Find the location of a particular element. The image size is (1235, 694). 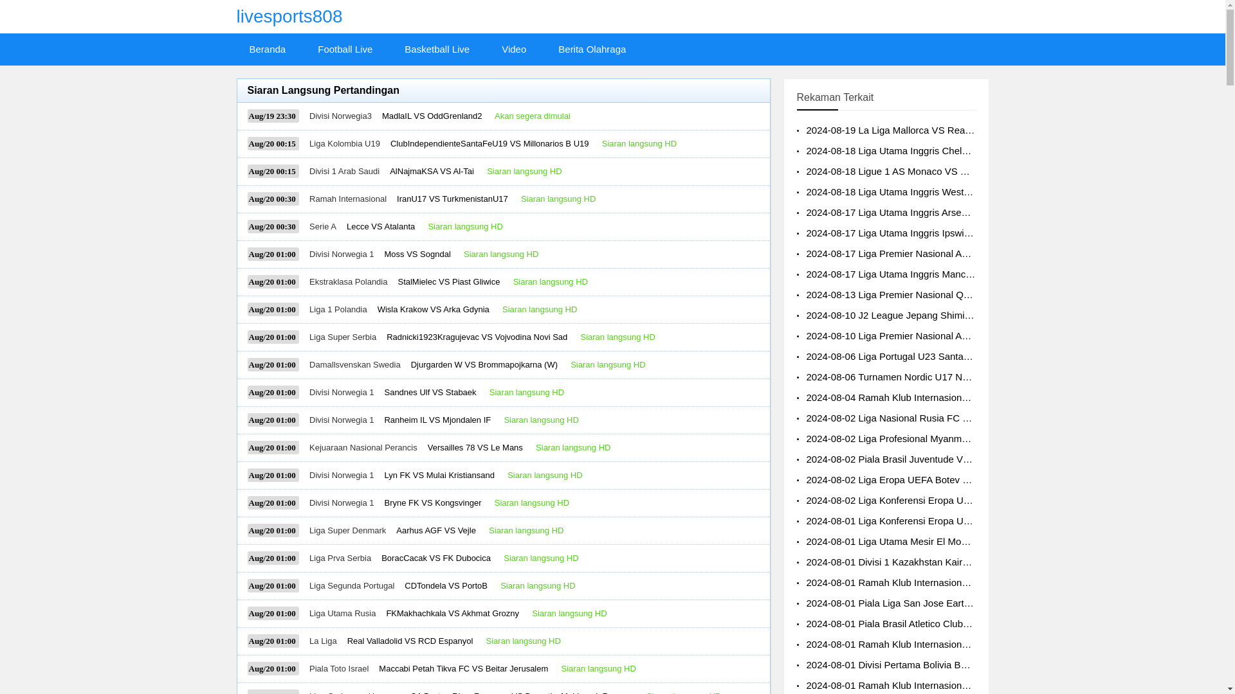

Kejuaraan Nasional Perancis is located at coordinates (363, 447).